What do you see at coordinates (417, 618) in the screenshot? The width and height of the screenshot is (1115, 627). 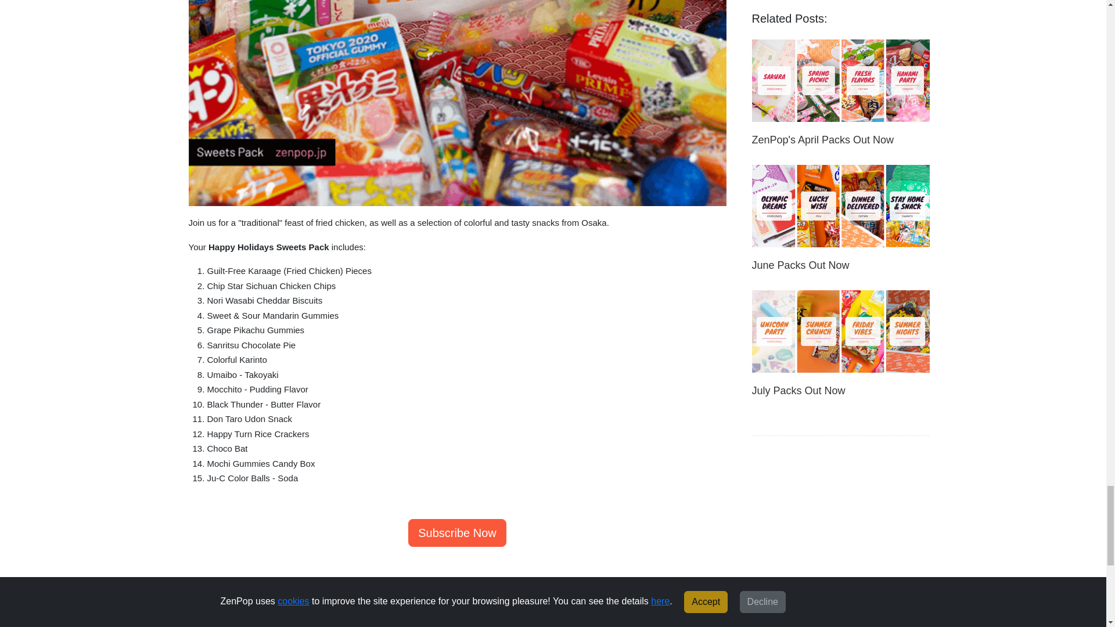 I see `Facebook - ZenPop` at bounding box center [417, 618].